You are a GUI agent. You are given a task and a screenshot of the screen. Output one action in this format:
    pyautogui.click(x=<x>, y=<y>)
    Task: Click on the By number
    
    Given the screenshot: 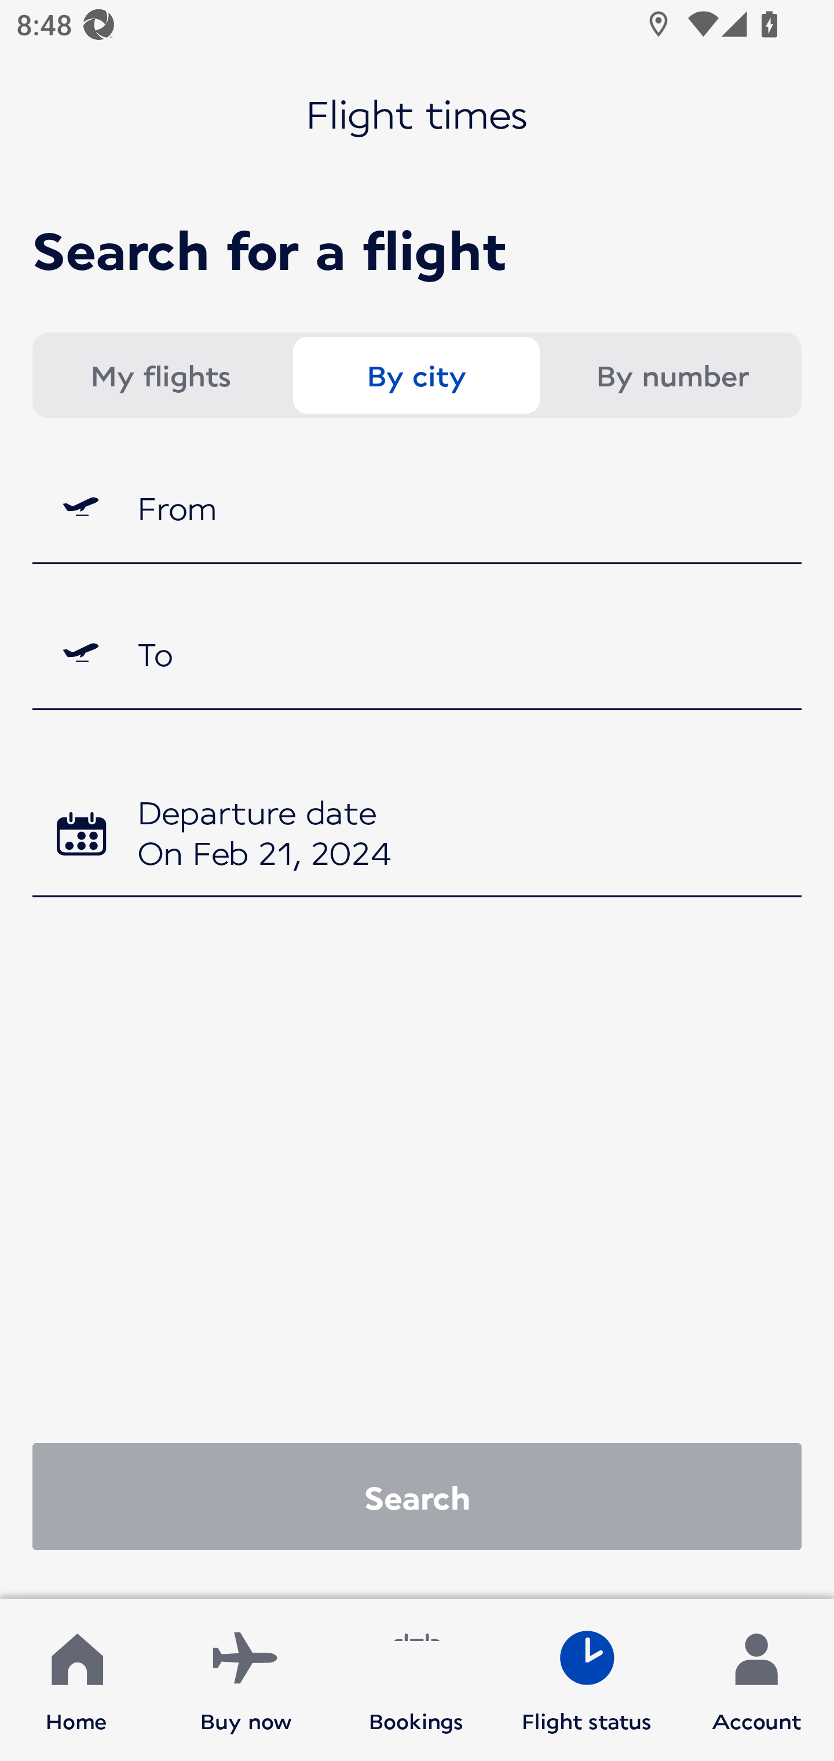 What is the action you would take?
    pyautogui.click(x=672, y=375)
    